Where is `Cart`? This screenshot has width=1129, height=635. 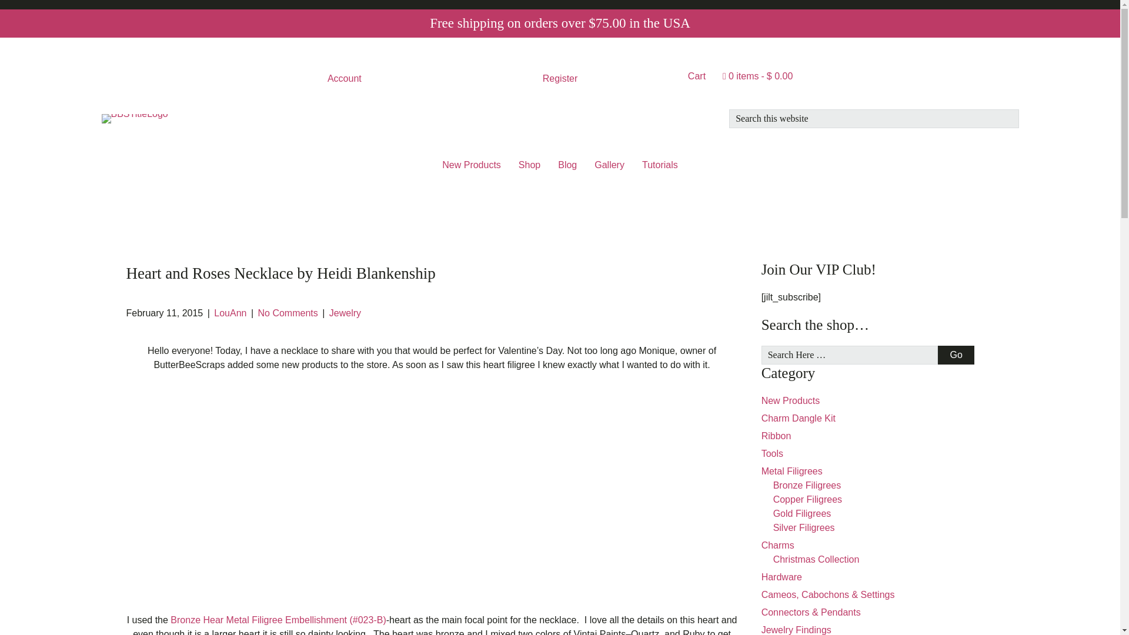 Cart is located at coordinates (696, 76).